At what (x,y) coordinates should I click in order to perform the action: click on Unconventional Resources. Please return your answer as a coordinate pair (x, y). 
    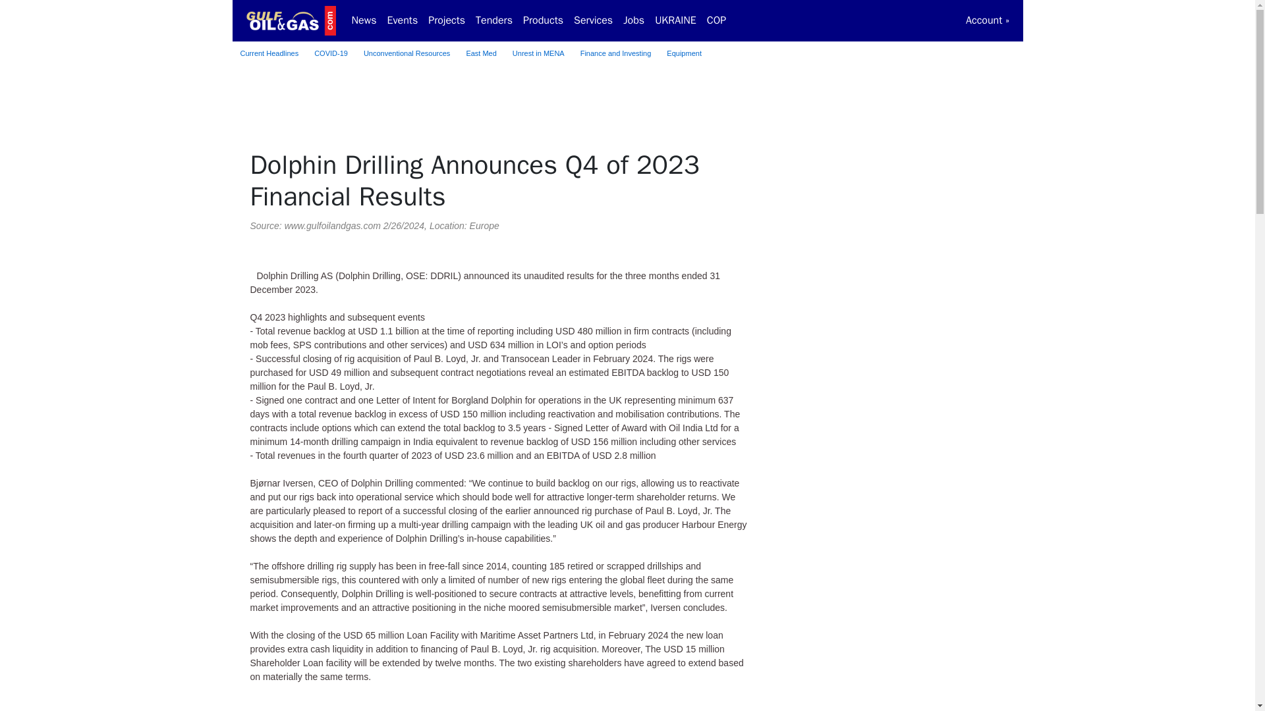
    Looking at the image, I should click on (407, 53).